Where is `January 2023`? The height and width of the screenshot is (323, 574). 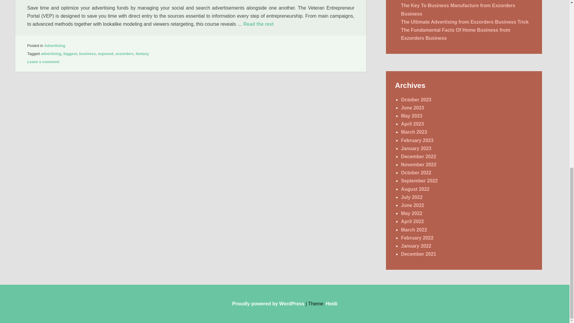
January 2023 is located at coordinates (416, 148).